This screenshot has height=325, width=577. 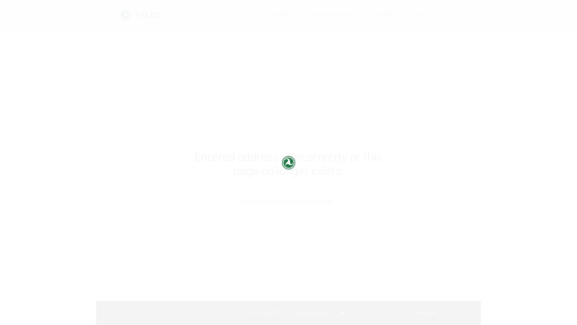 I want to click on ru, so click(x=450, y=14).